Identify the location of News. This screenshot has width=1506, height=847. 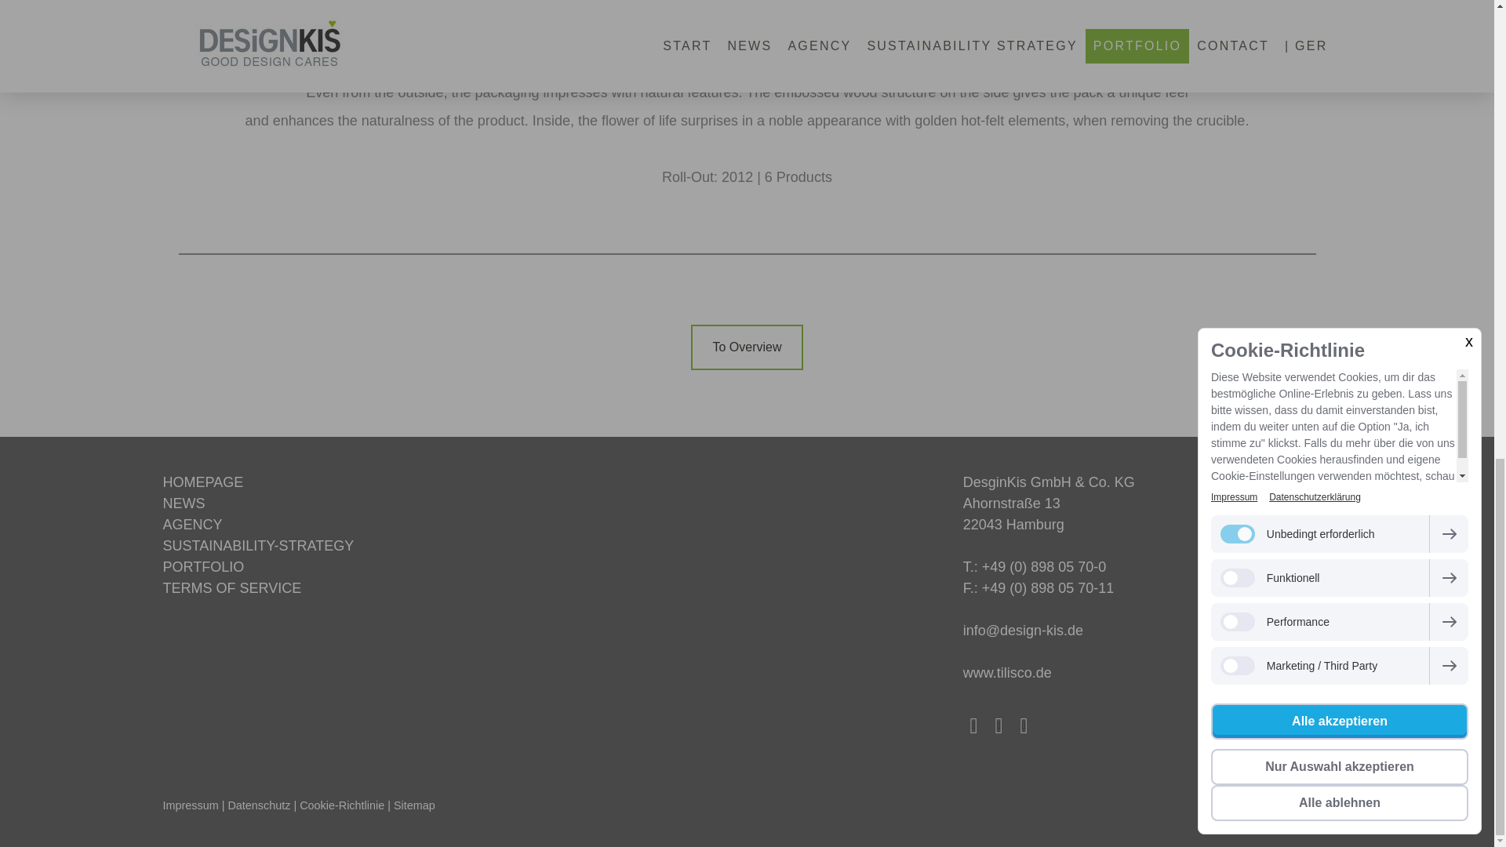
(184, 503).